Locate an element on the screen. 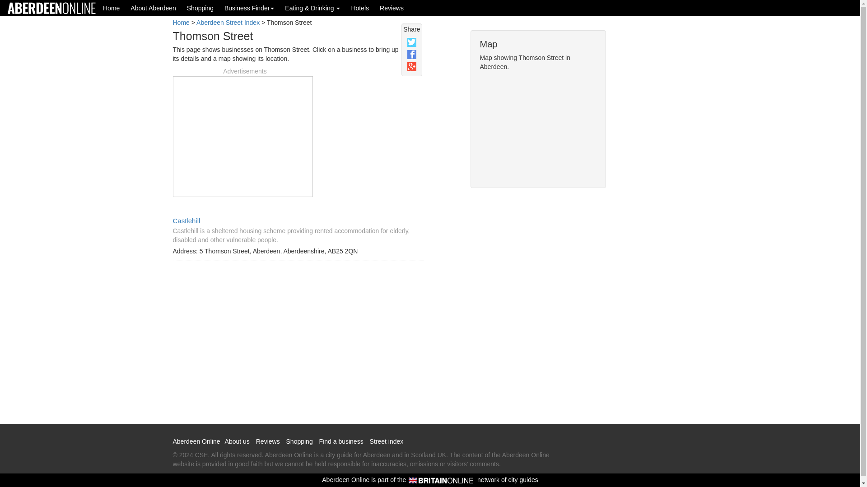 This screenshot has height=487, width=867. About Aberdeen is located at coordinates (153, 8).